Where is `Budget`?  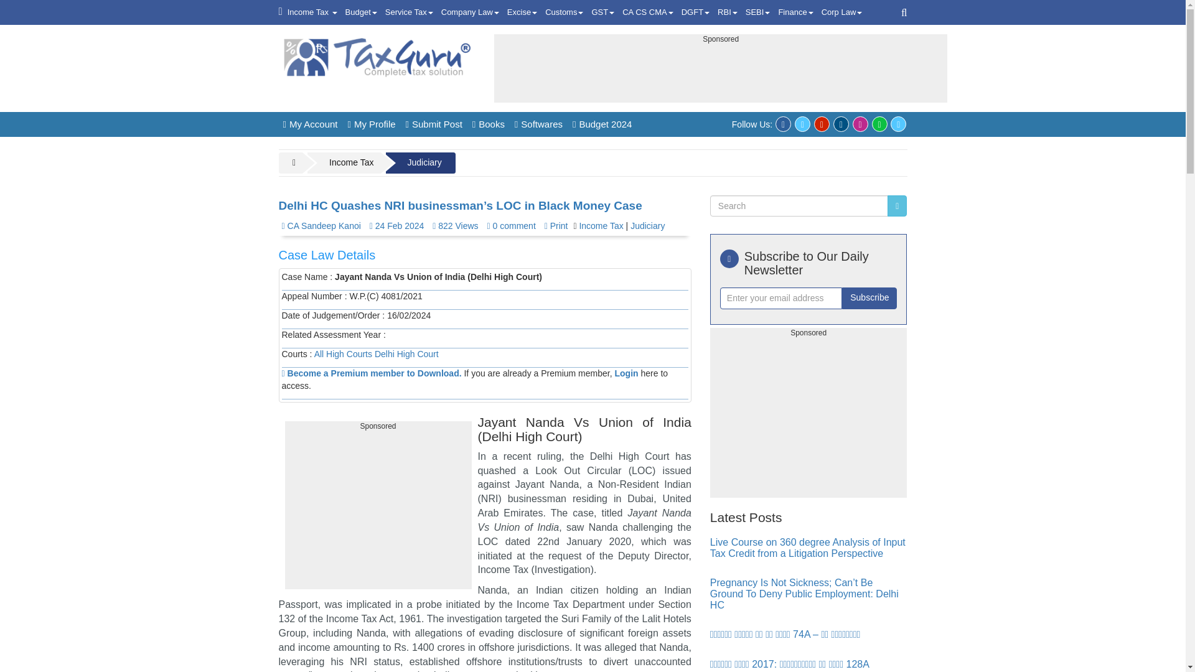 Budget is located at coordinates (361, 12).